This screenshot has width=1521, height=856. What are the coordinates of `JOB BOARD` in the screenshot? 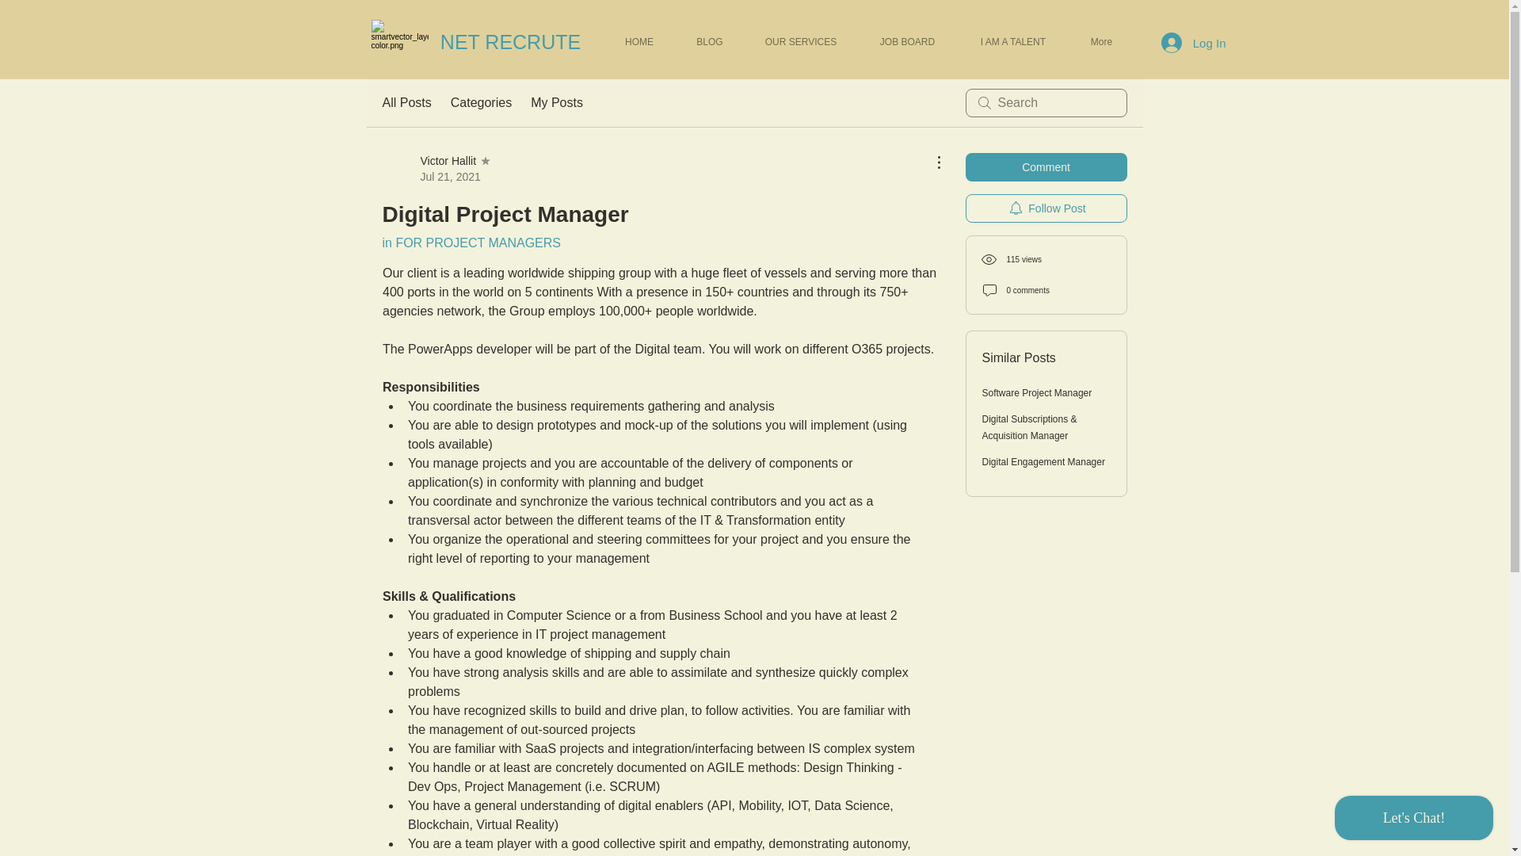 It's located at (906, 41).